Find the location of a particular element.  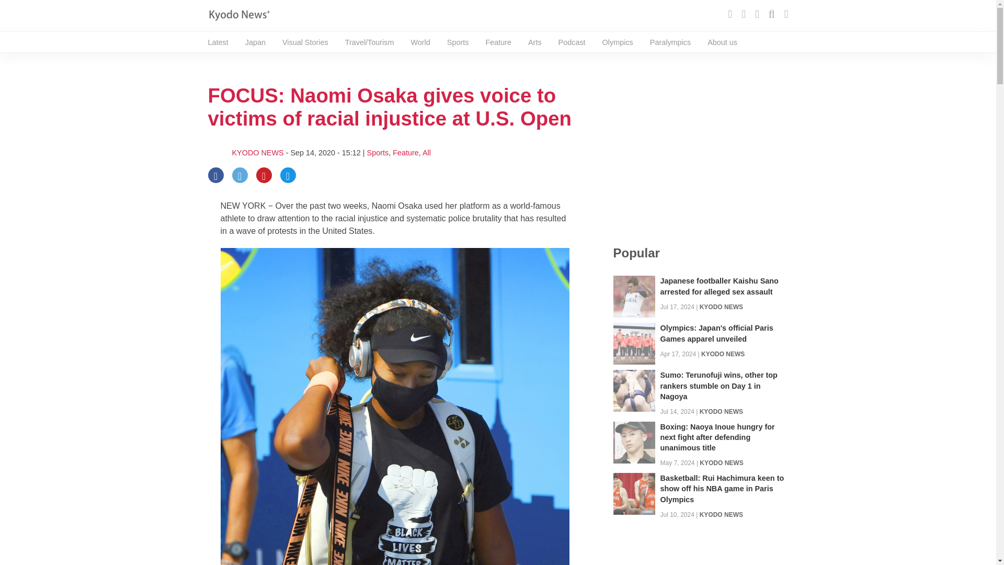

Japan is located at coordinates (255, 42).